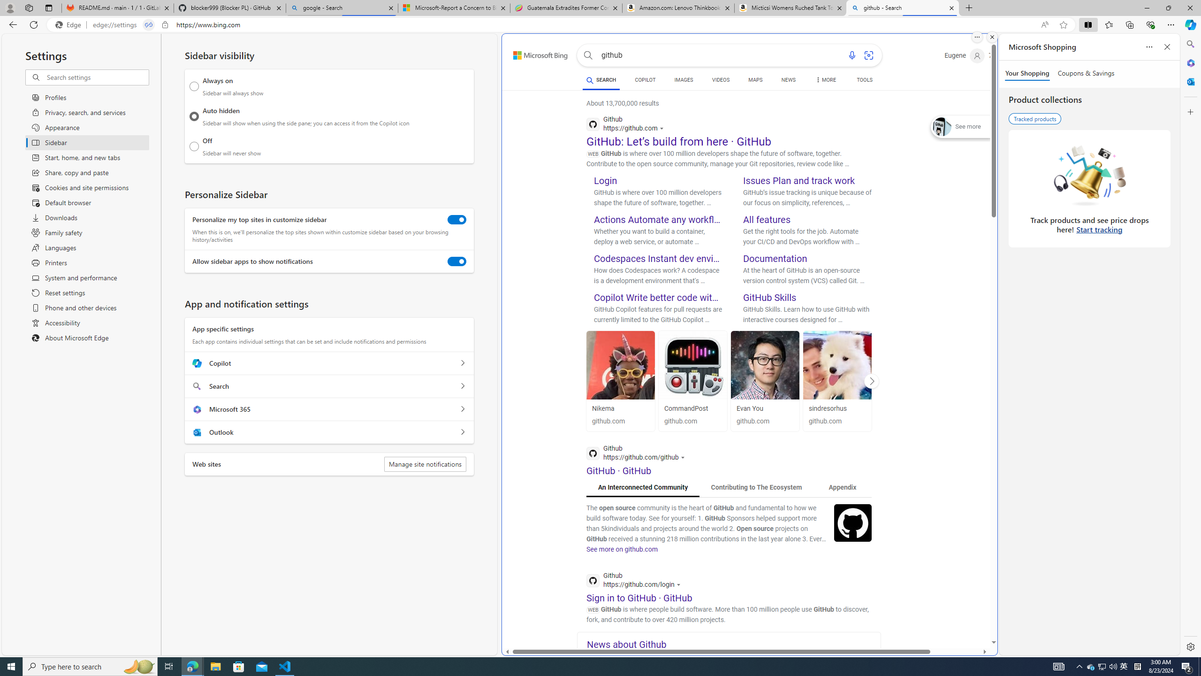  Describe the element at coordinates (457, 261) in the screenshot. I see `Allow sidebar apps to show notifications` at that location.